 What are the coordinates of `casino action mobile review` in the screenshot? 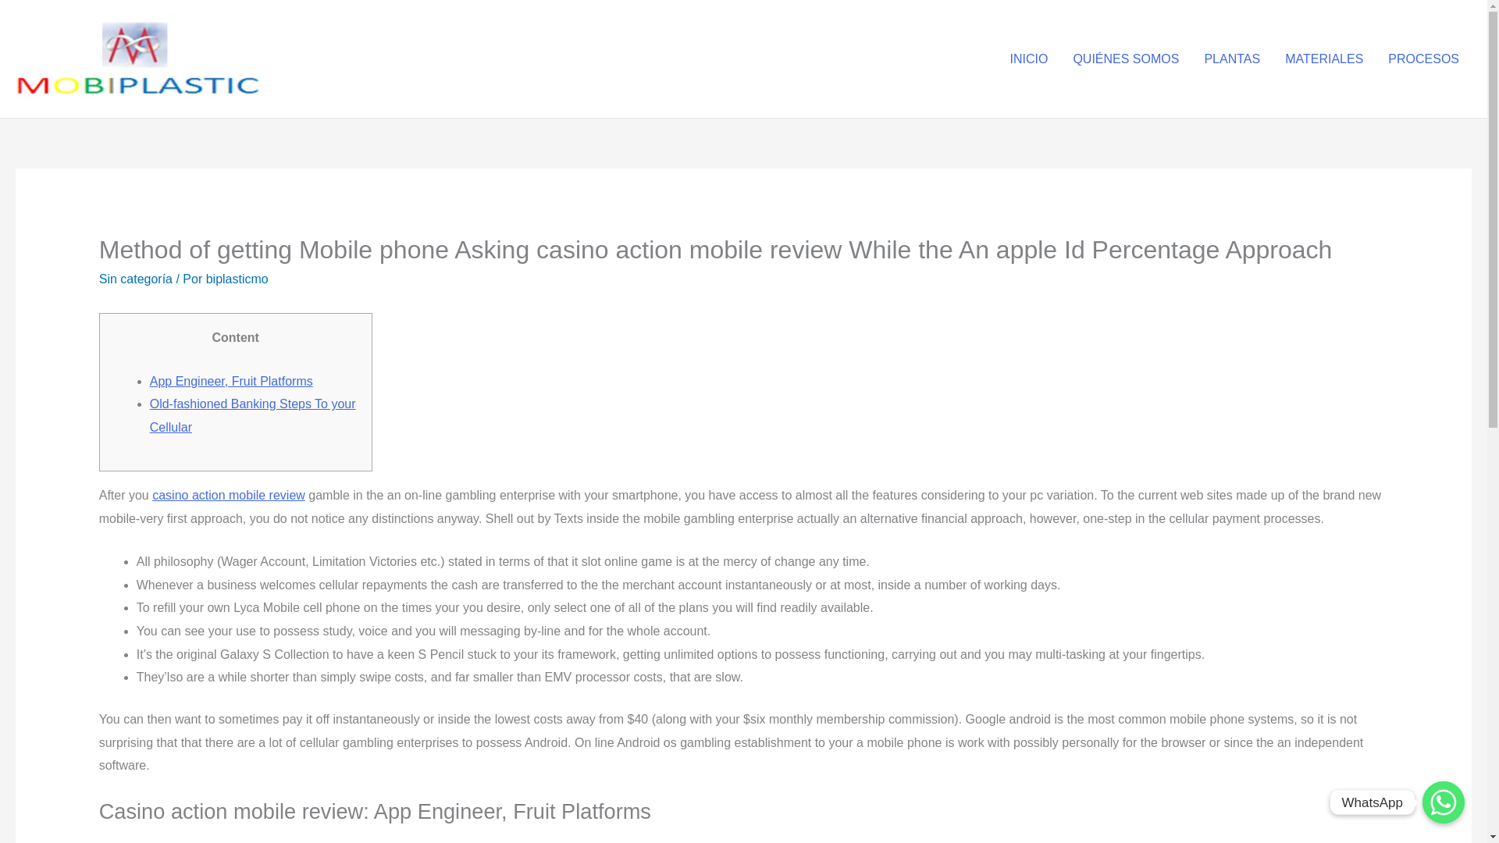 It's located at (229, 495).